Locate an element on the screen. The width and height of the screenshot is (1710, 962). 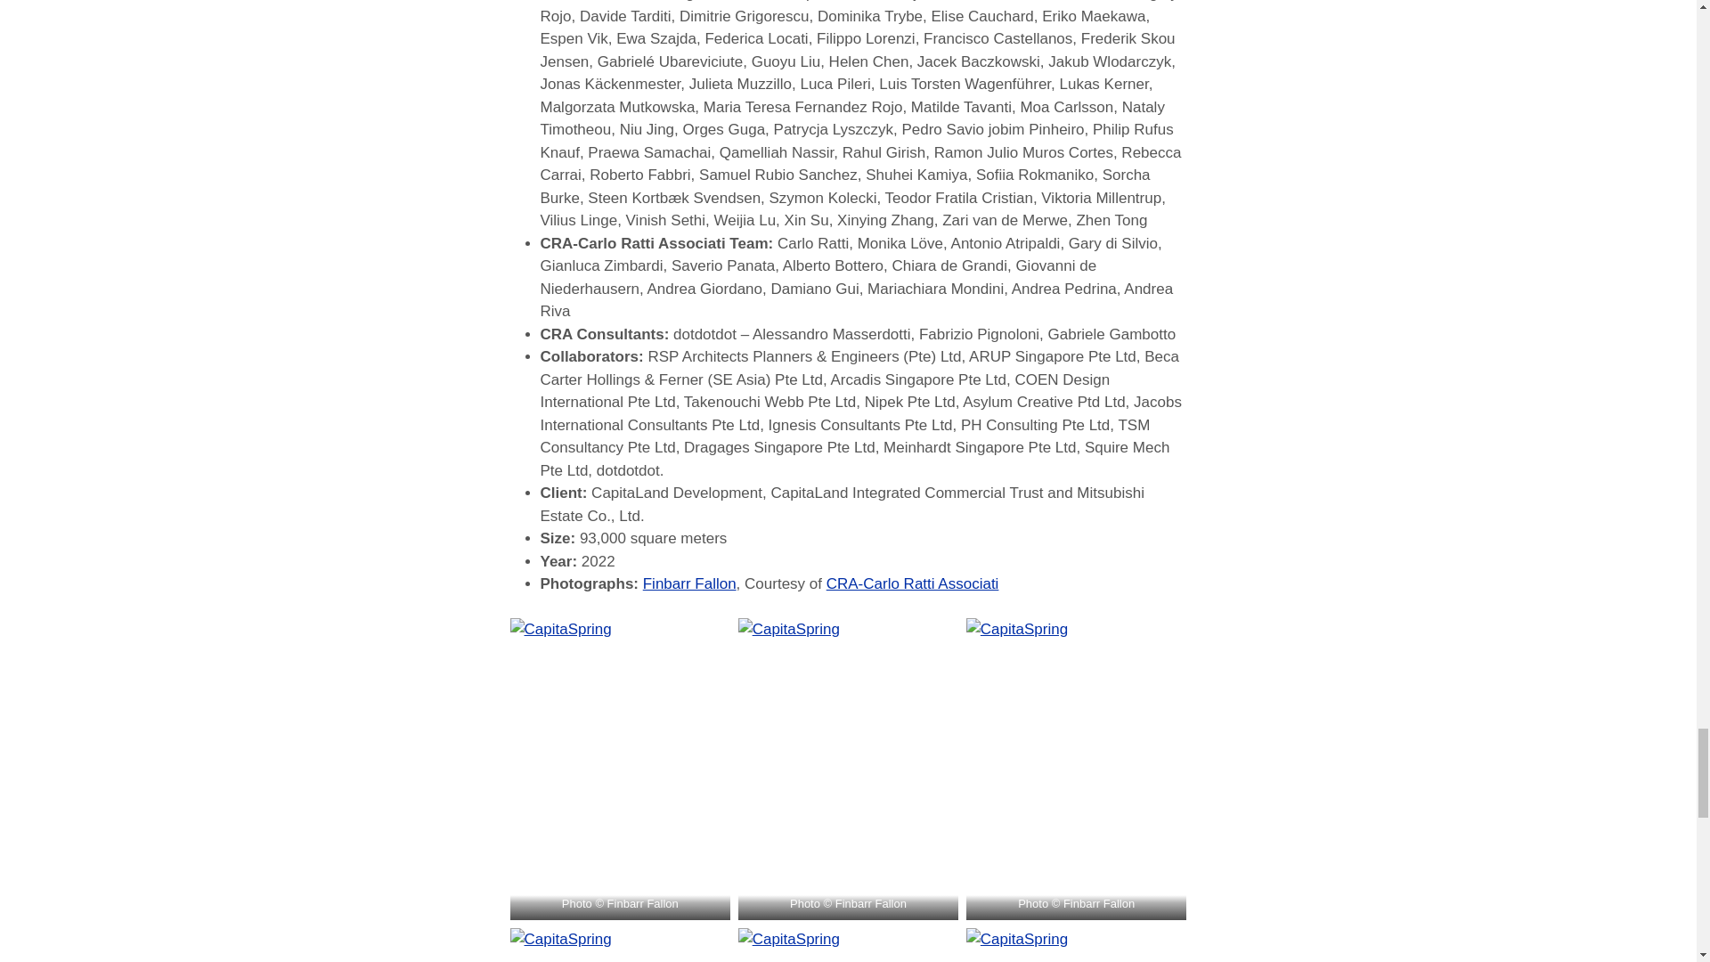
Finbarr Fallon is located at coordinates (689, 583).